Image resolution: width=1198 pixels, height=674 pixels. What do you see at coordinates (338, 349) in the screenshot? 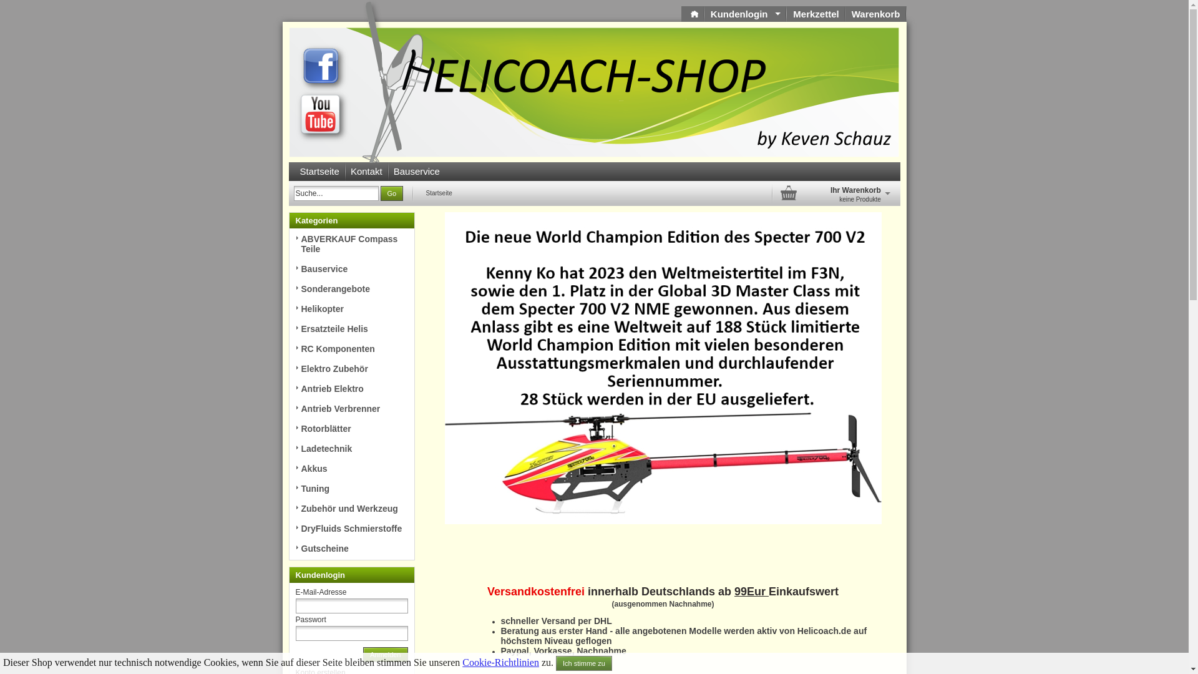
I see `RC Komponenten` at bounding box center [338, 349].